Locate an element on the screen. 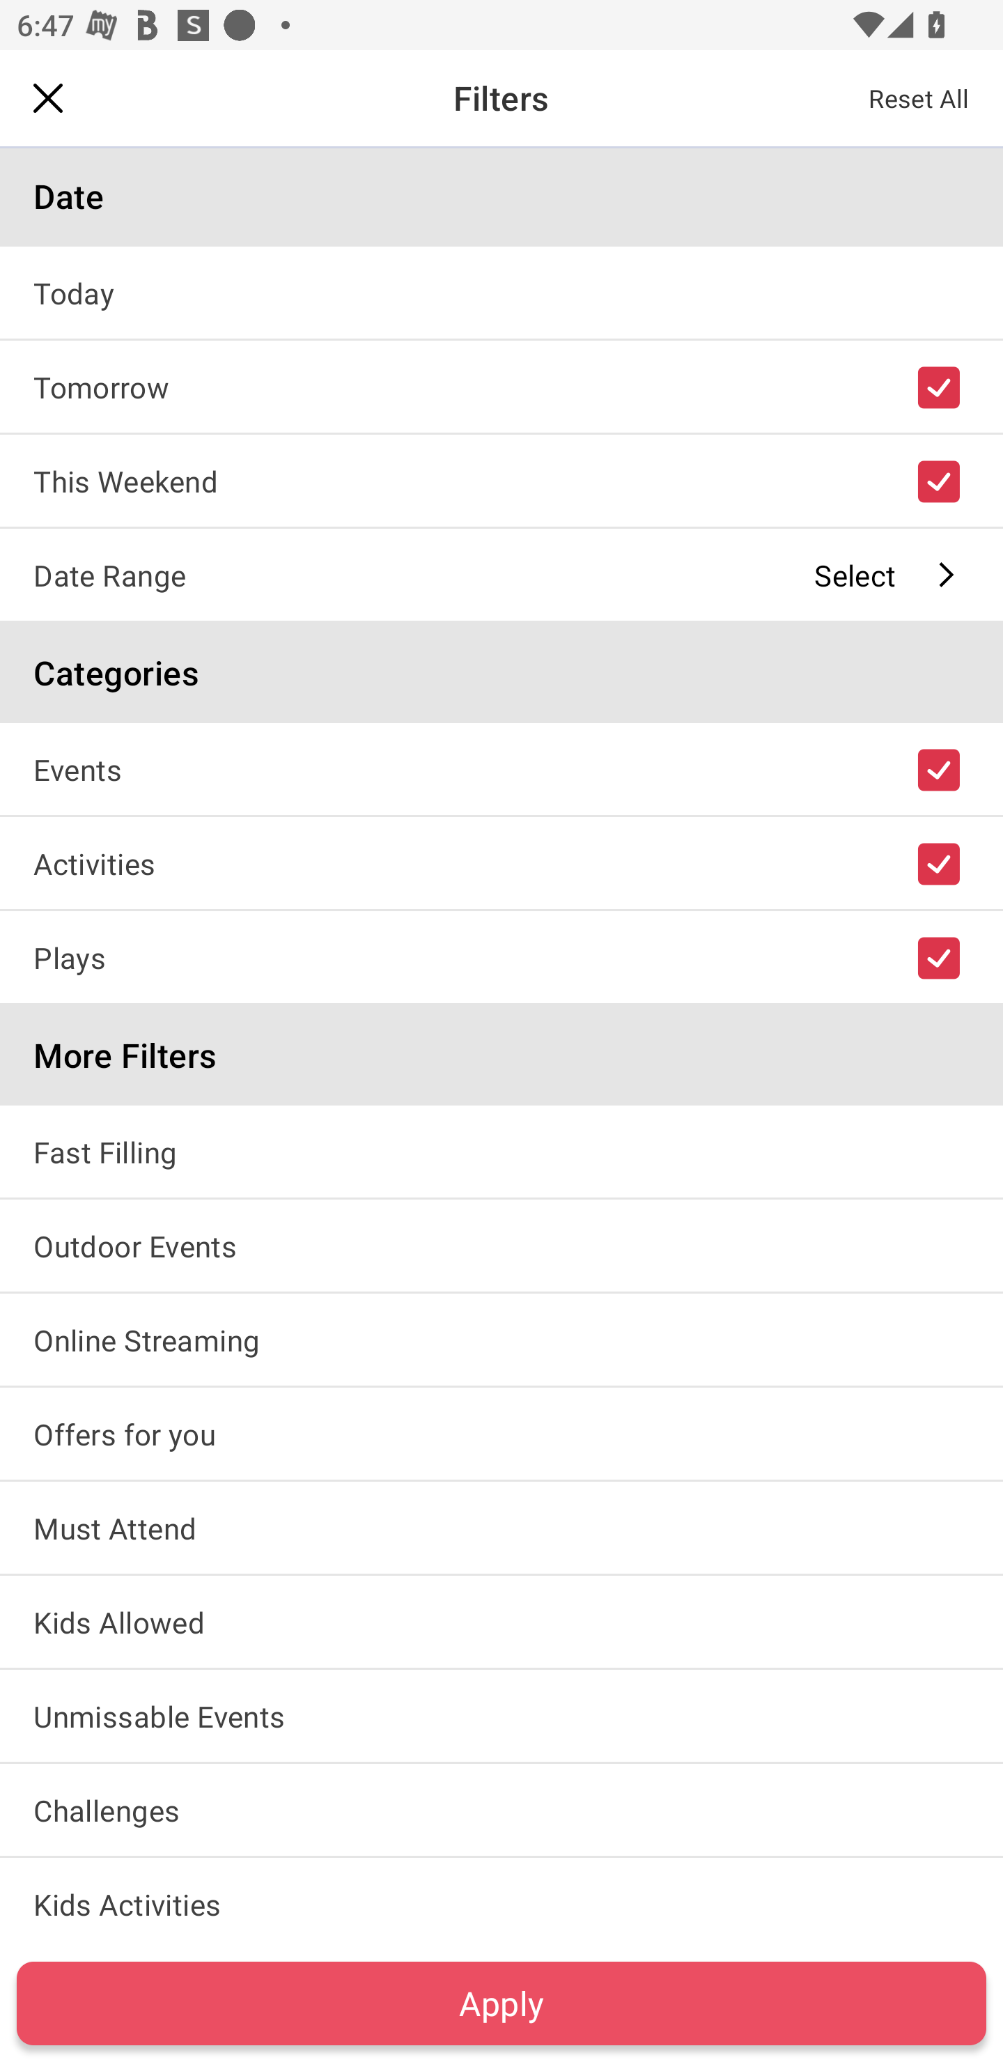  Activities  is located at coordinates (501, 862).